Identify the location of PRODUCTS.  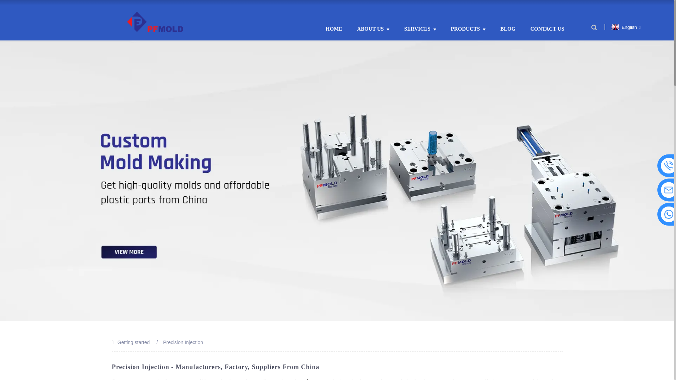
(468, 29).